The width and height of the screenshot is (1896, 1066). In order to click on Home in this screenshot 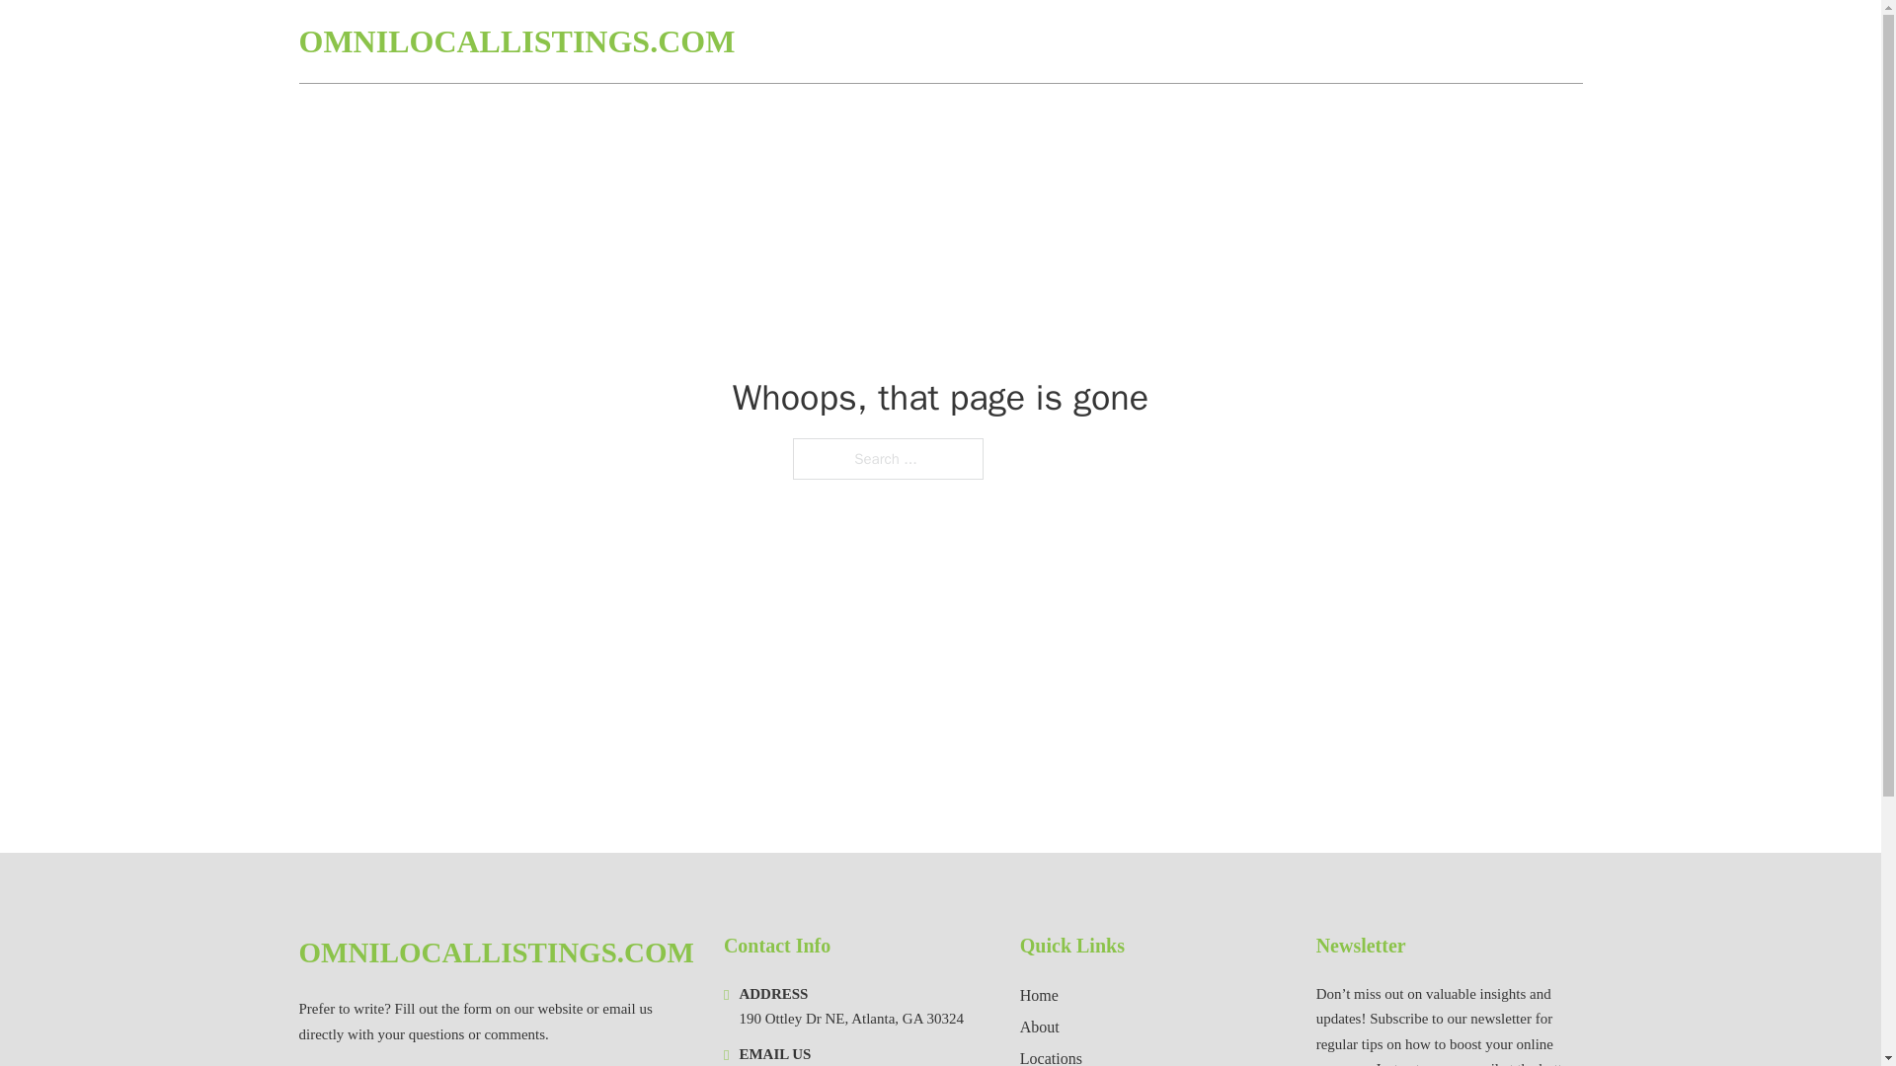, I will do `click(1039, 995)`.